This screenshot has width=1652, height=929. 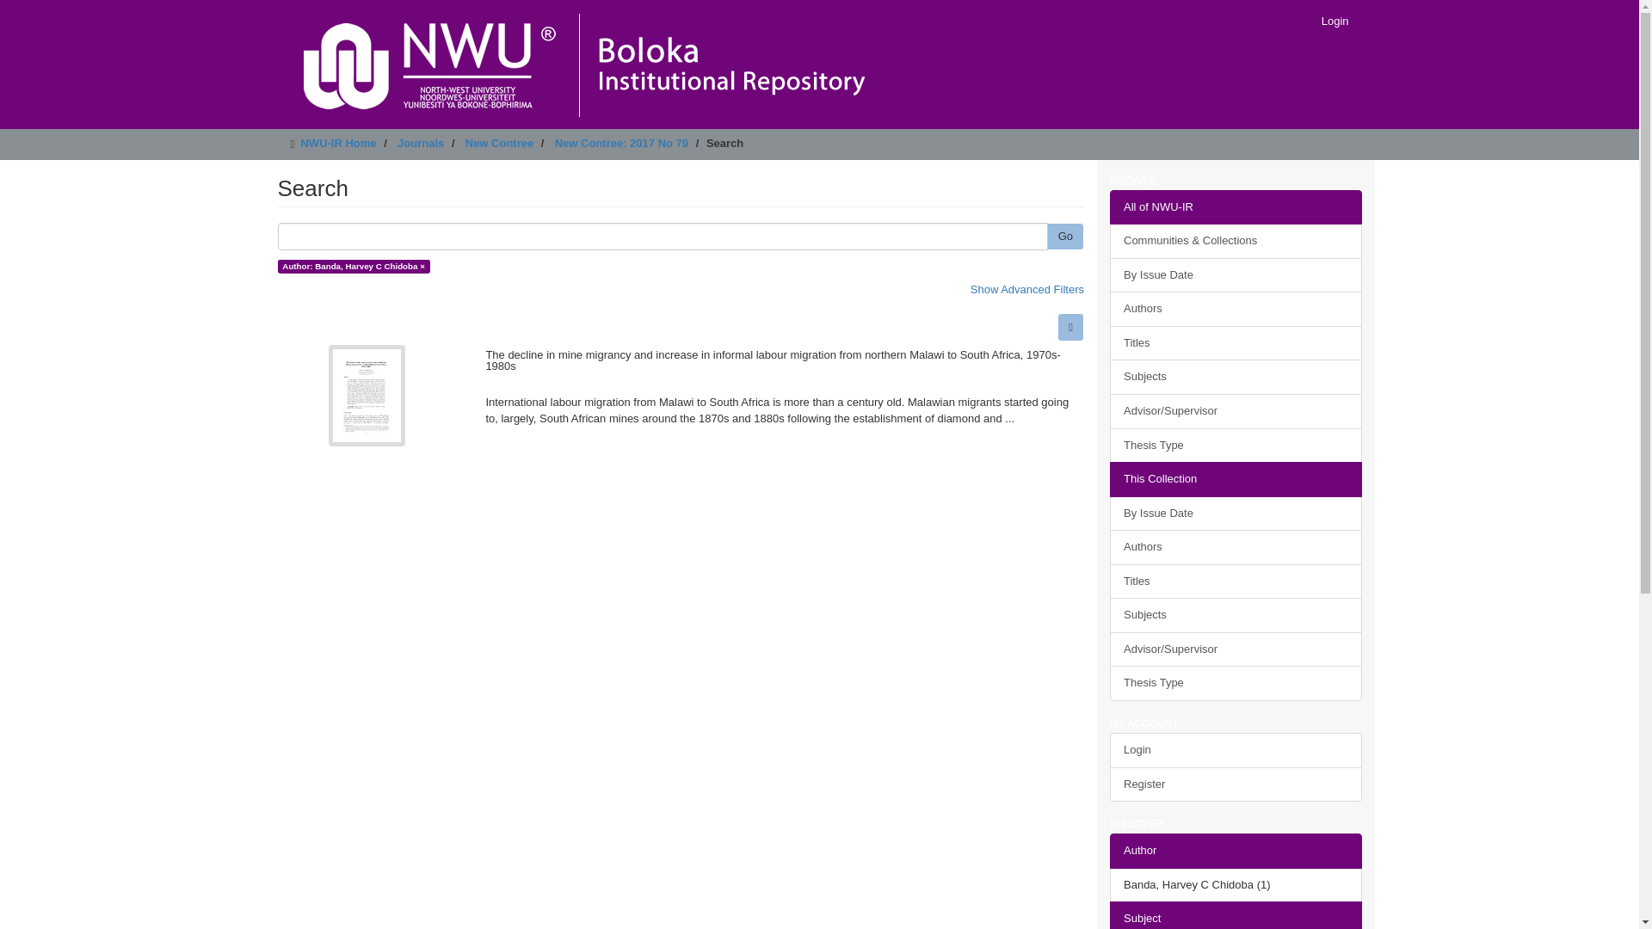 I want to click on Journals, so click(x=421, y=143).